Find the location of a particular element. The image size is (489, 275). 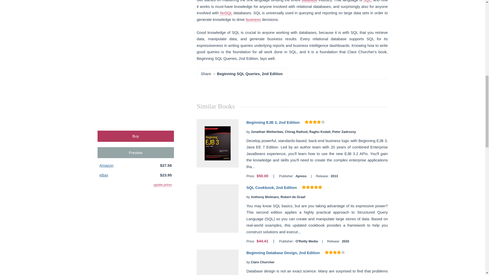

Beginning EJB 3, 2nd Edition is located at coordinates (273, 122).